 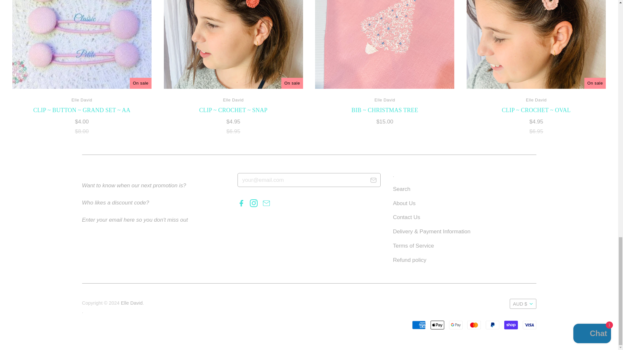 I want to click on Elle David, so click(x=82, y=100).